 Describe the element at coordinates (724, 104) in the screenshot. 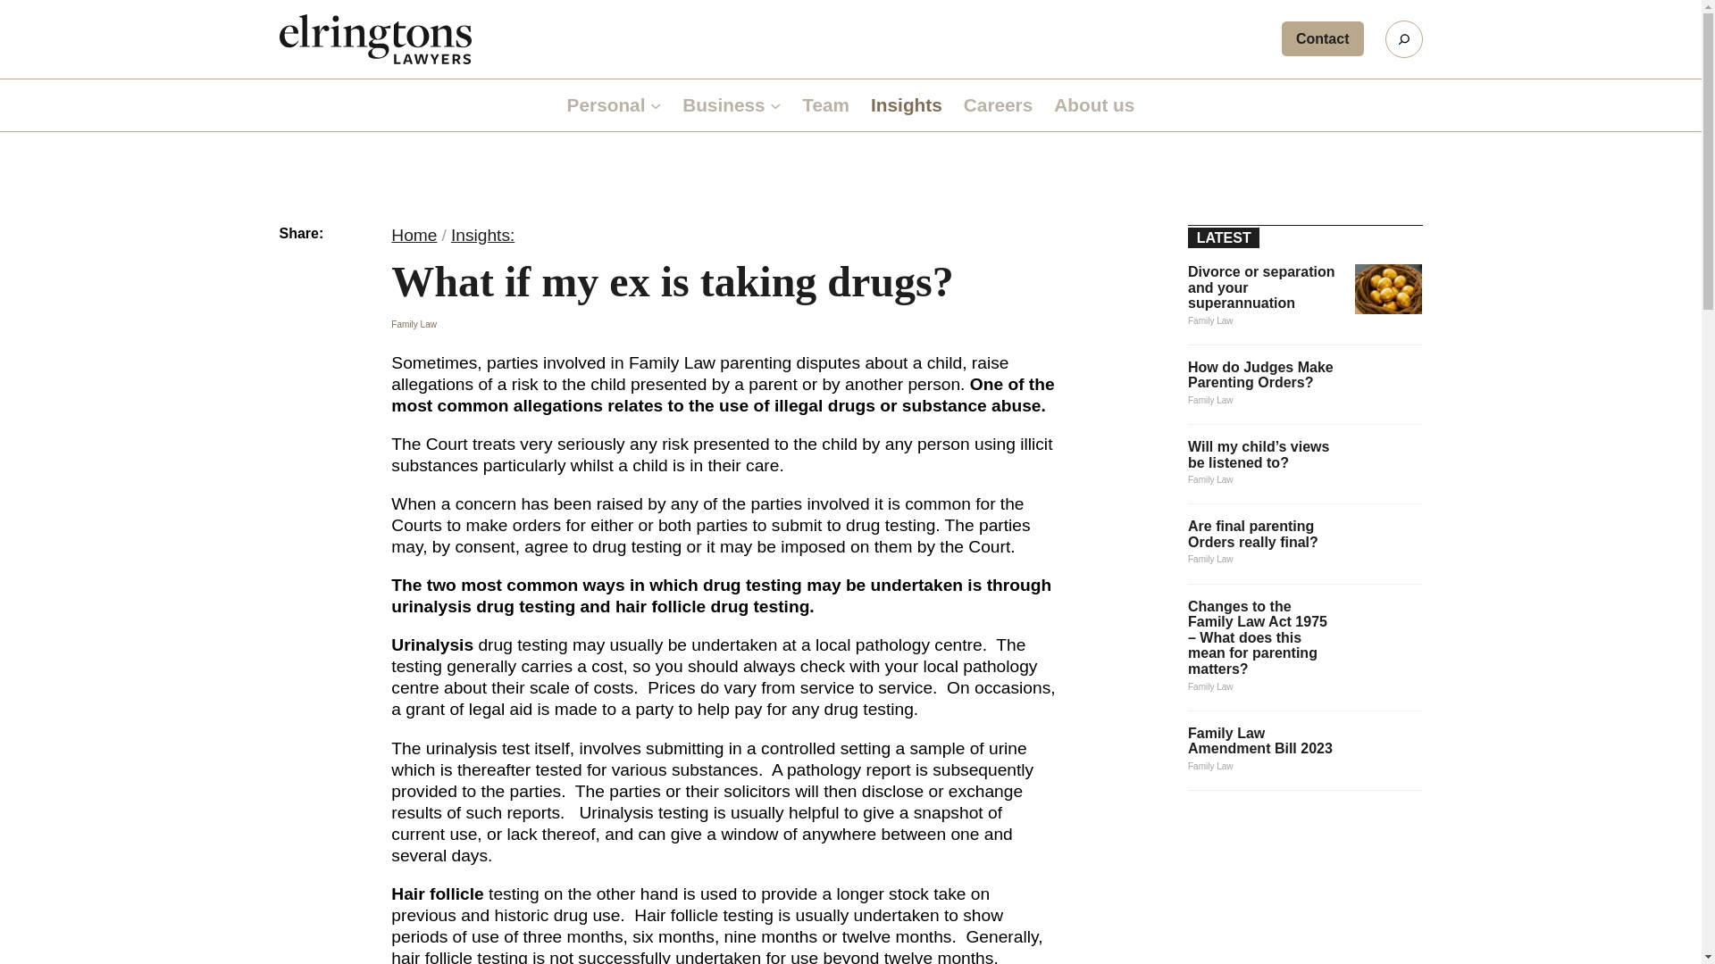

I see `Business` at that location.